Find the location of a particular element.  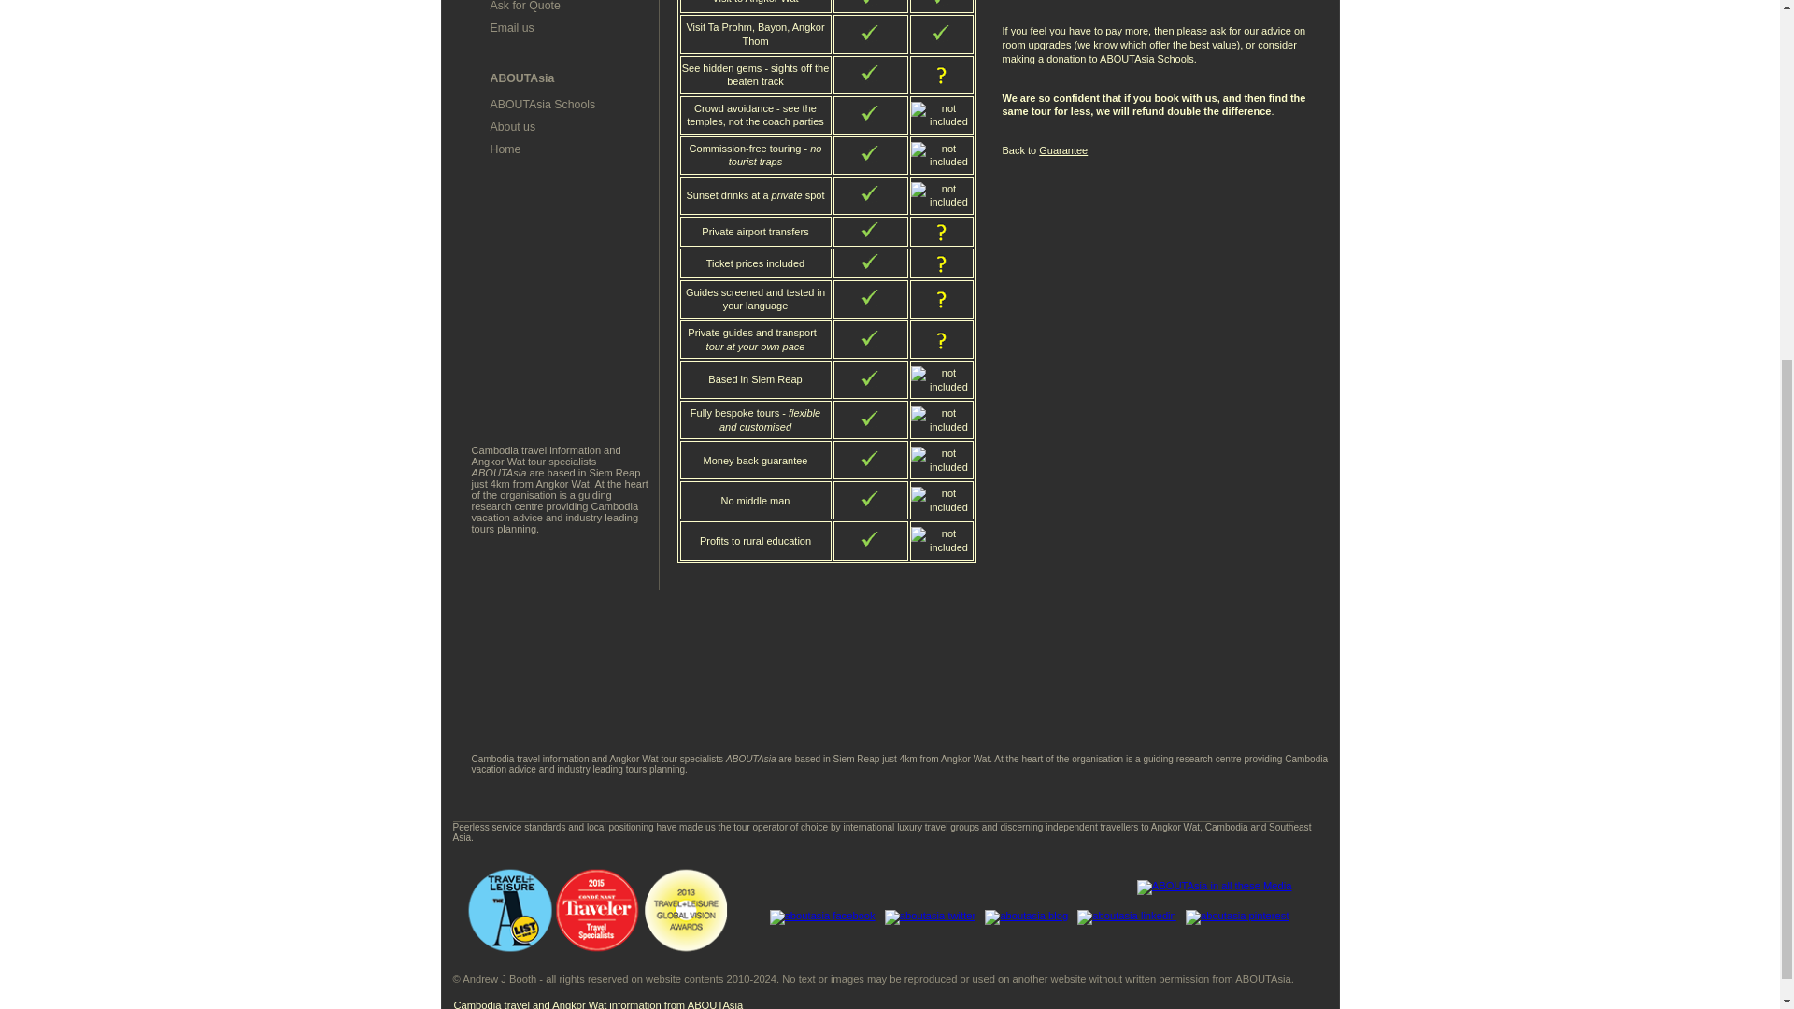

Email us is located at coordinates (511, 27).